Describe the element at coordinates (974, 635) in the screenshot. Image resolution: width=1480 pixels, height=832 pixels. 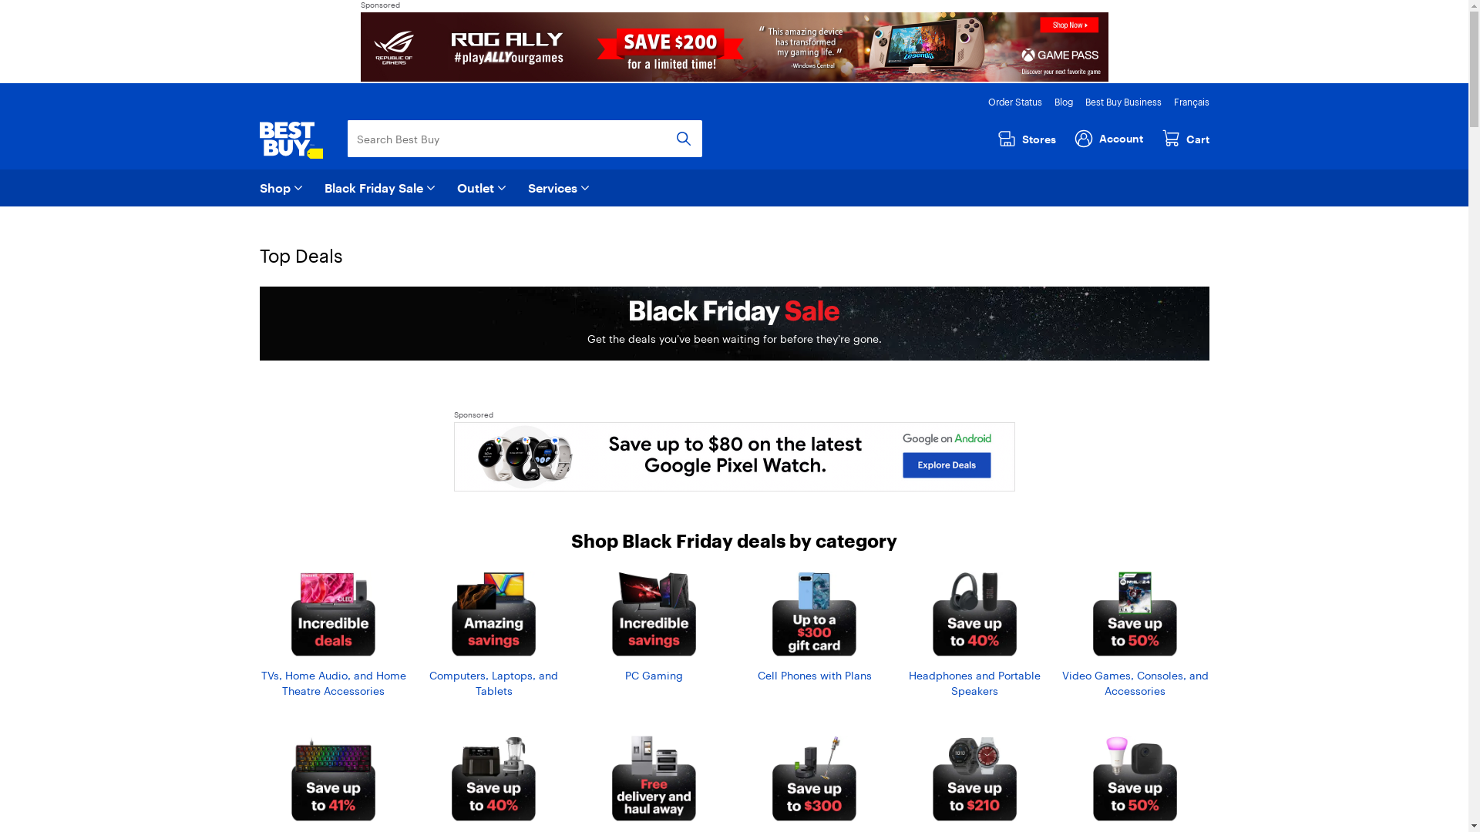
I see `Headphones and Portable Speakers` at that location.